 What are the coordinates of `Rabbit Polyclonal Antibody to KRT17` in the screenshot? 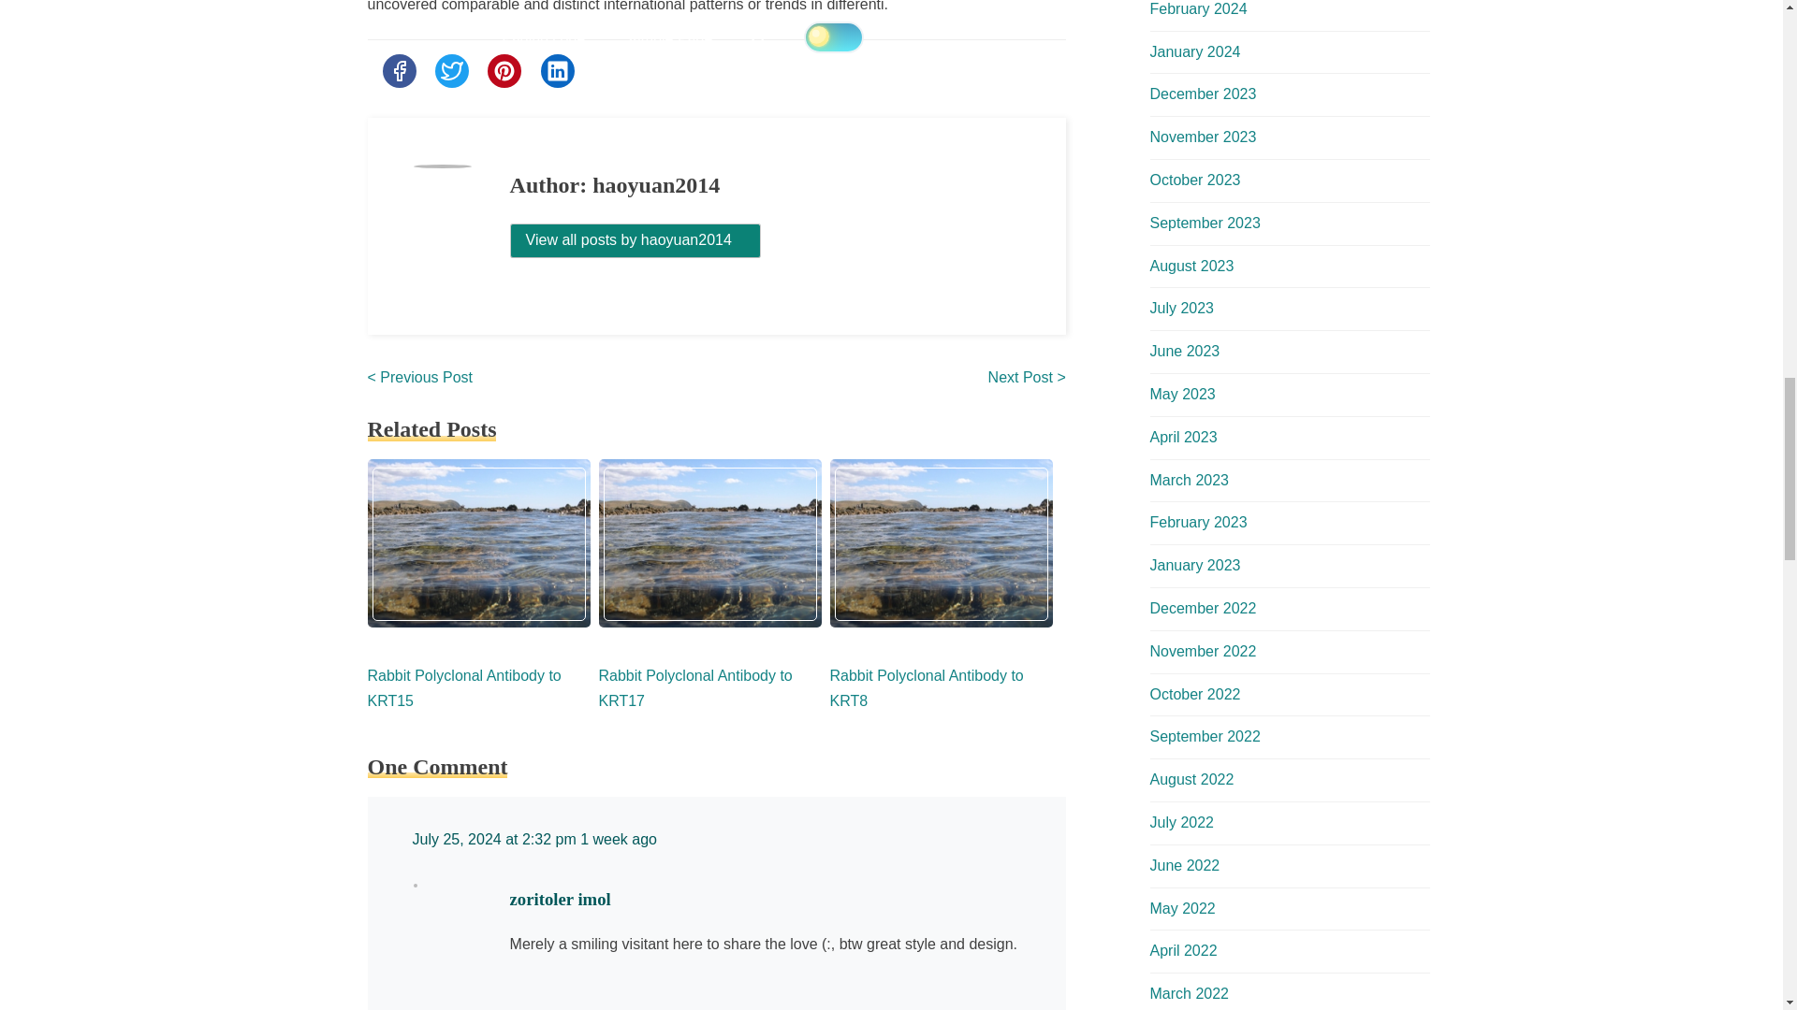 It's located at (694, 688).